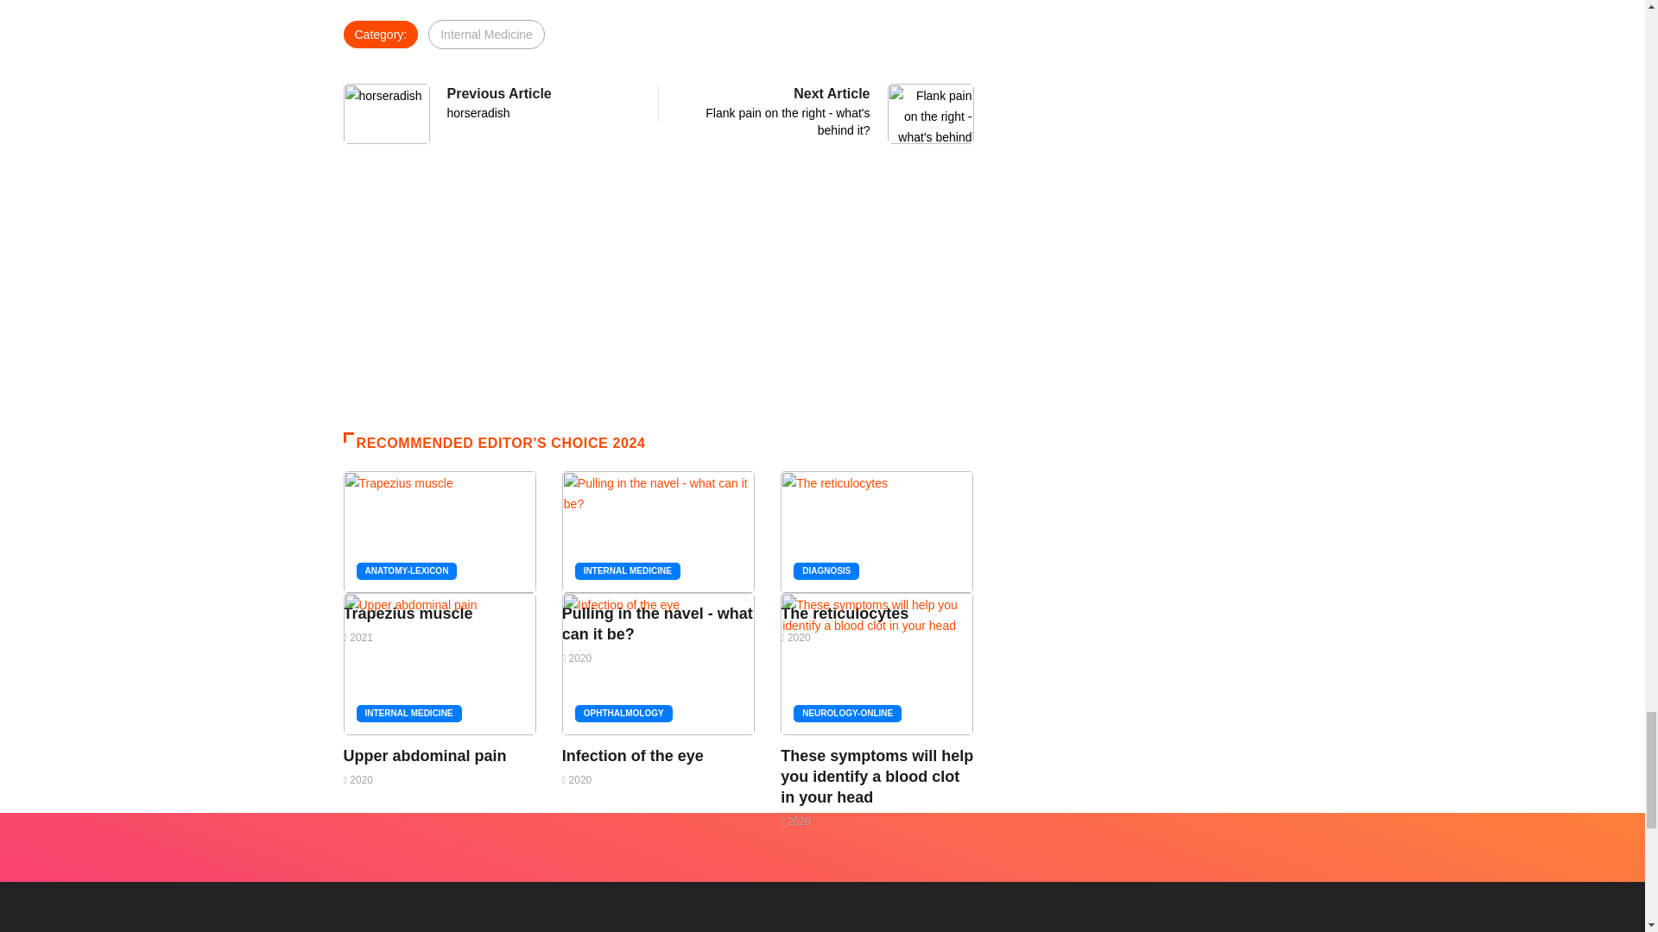 This screenshot has height=932, width=1658. I want to click on Infection of the eye, so click(486, 35).